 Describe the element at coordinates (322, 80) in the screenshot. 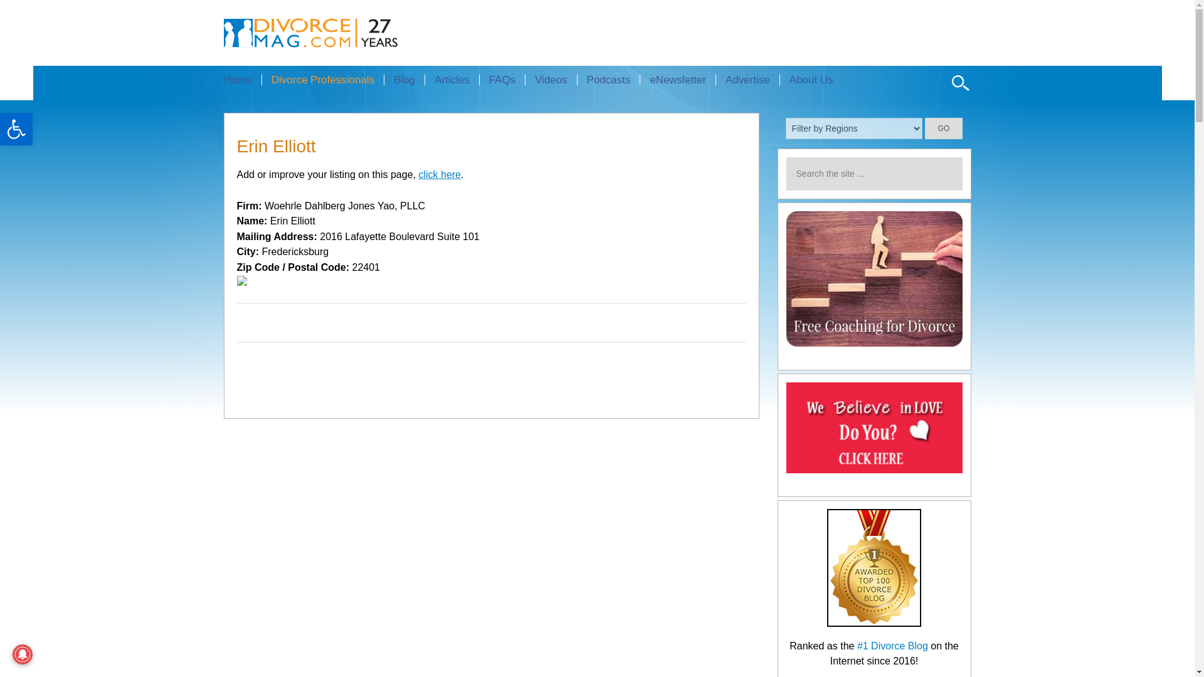

I see `Divorce Professionals` at that location.